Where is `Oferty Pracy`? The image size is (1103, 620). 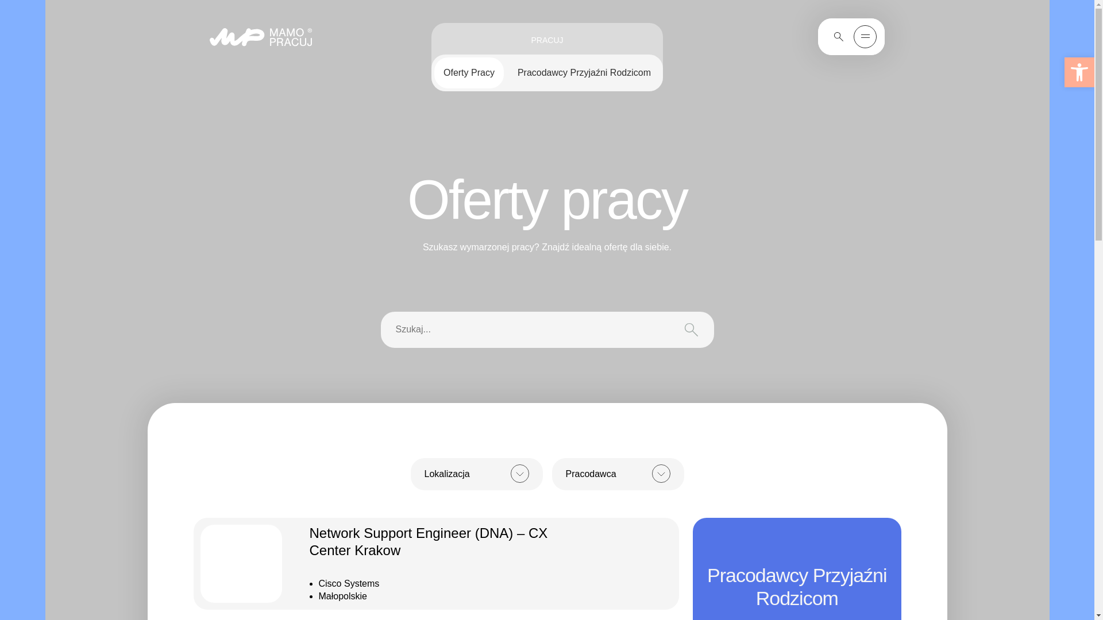 Oferty Pracy is located at coordinates (469, 72).